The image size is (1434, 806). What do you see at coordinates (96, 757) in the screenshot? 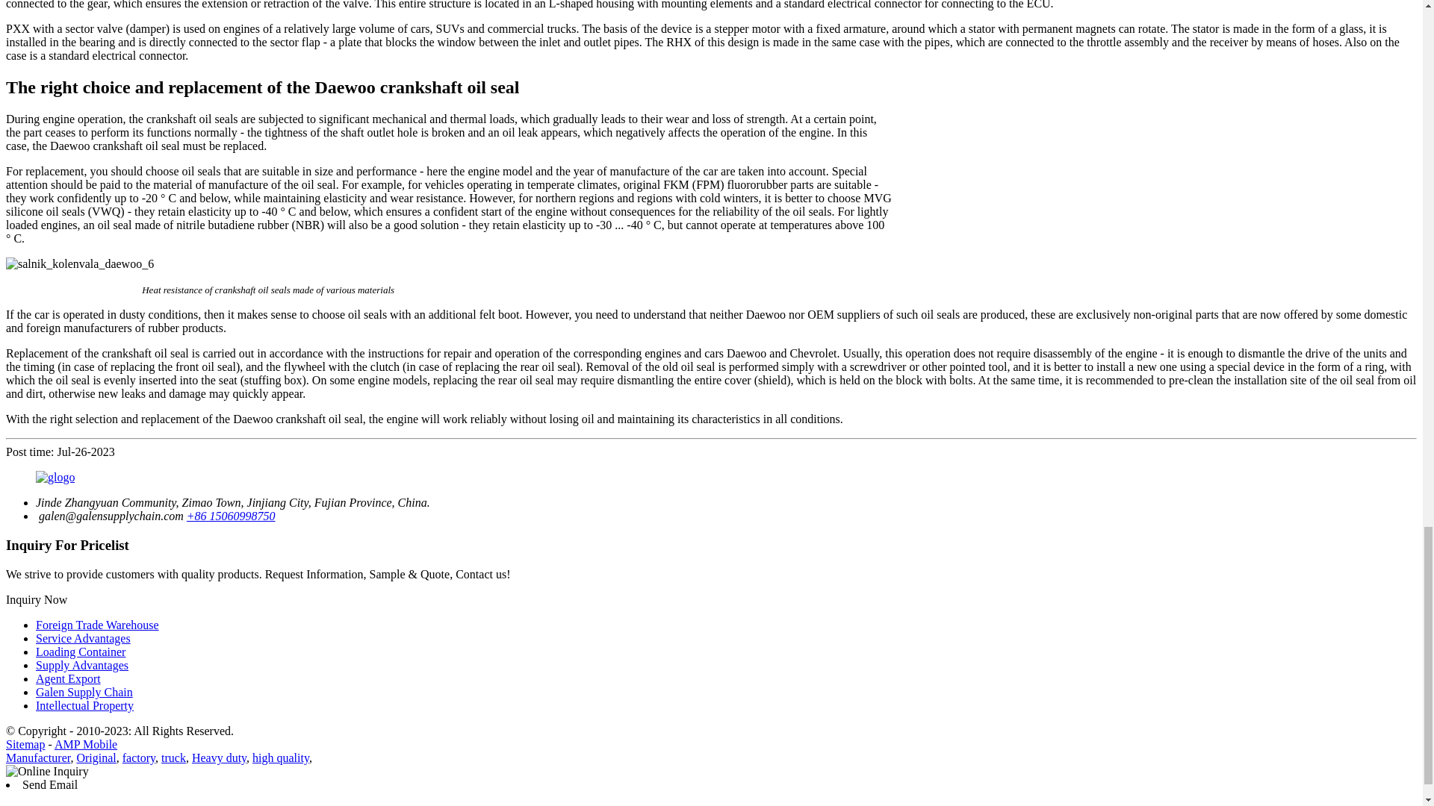
I see `Original` at bounding box center [96, 757].